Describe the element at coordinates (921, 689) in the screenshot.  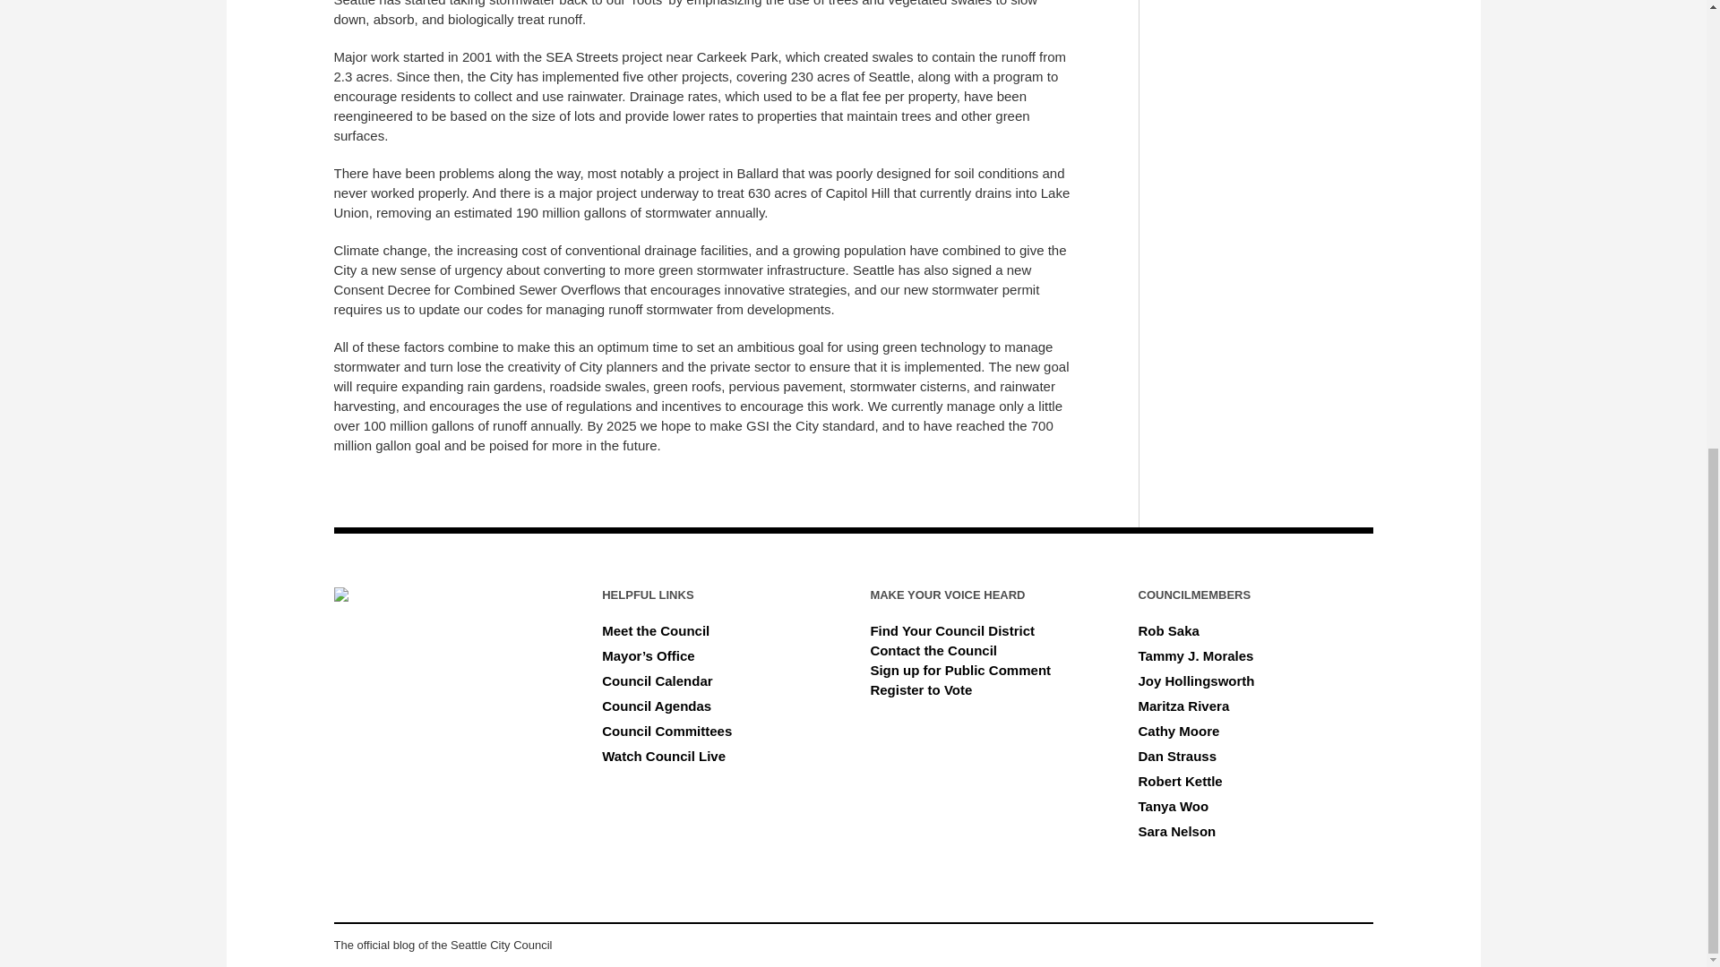
I see `Register to Vote` at that location.